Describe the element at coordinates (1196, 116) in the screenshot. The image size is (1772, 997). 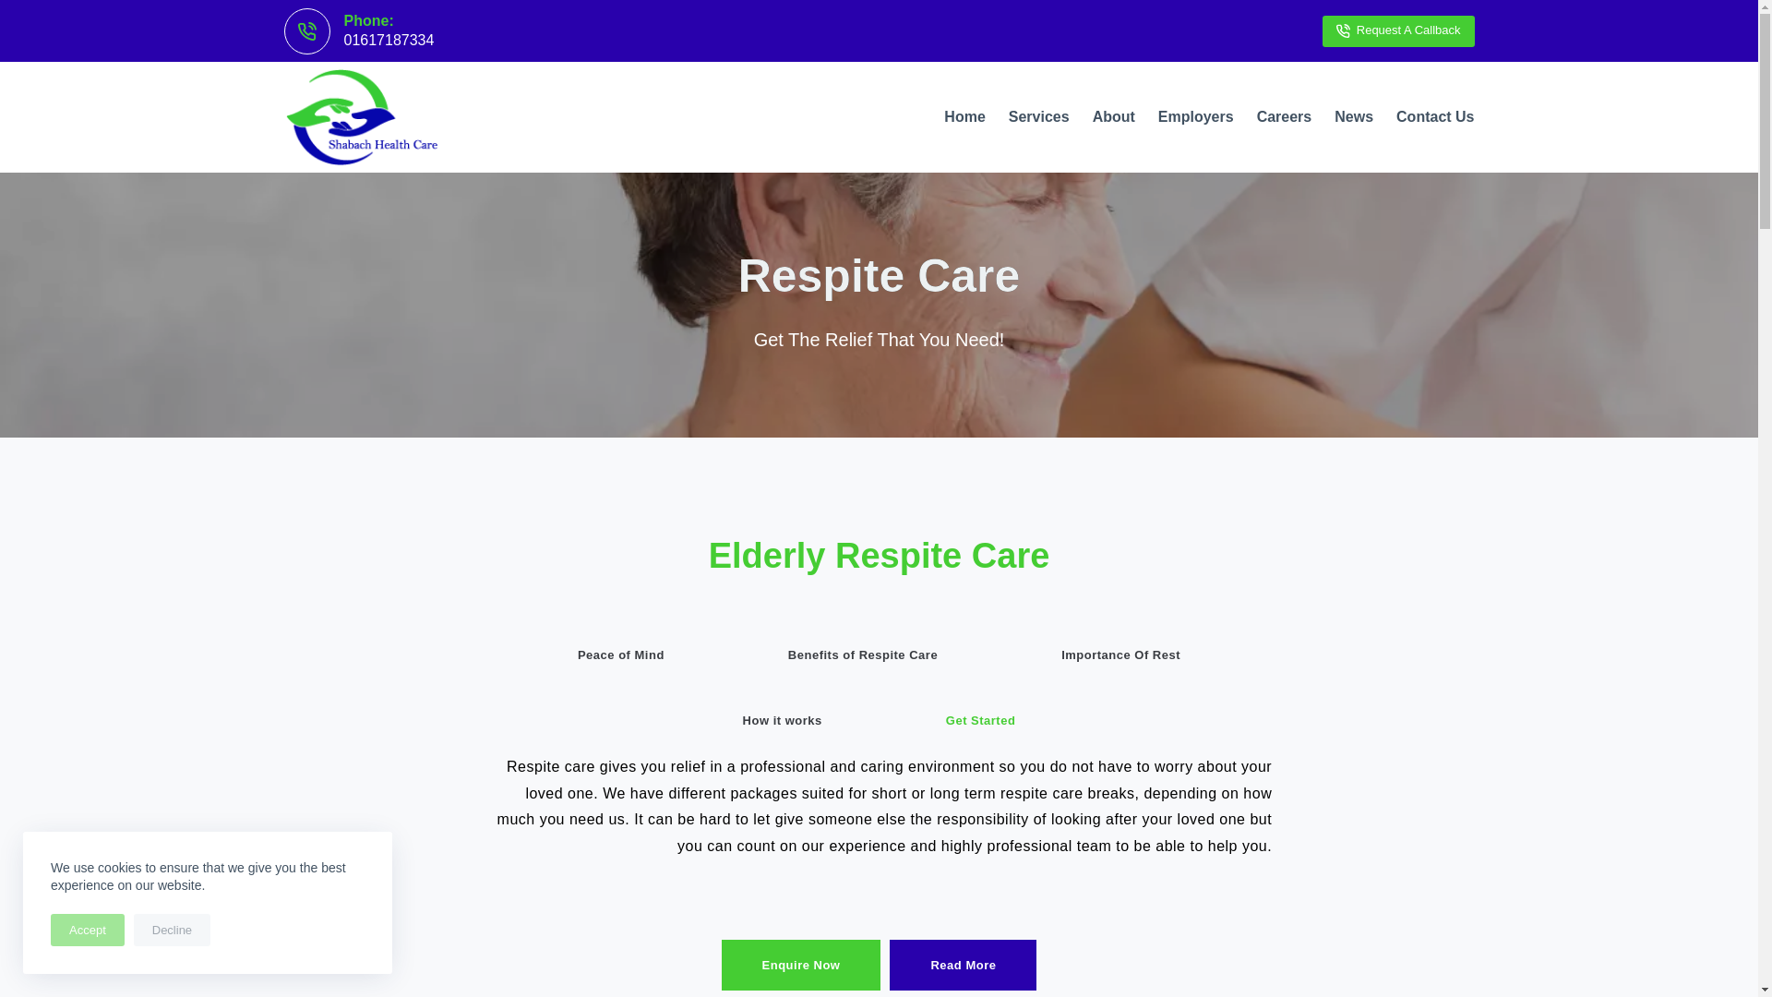
I see `Employers` at that location.